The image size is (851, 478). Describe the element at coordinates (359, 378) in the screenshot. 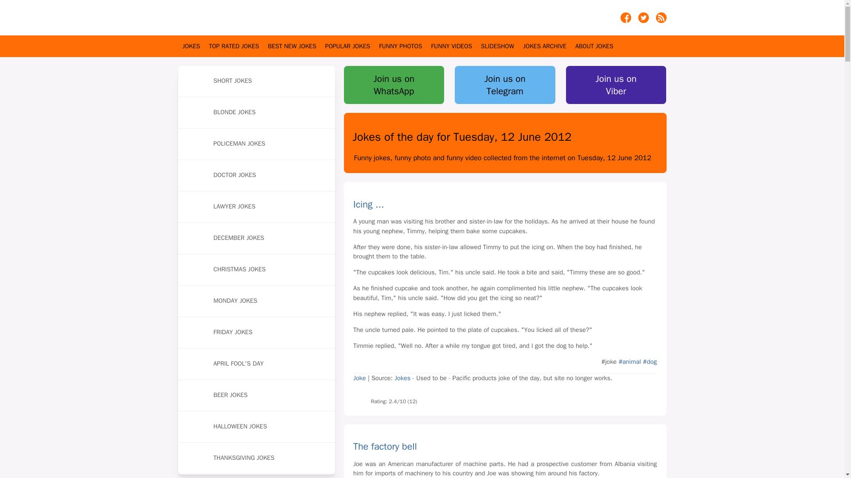

I see `Icing ...` at that location.